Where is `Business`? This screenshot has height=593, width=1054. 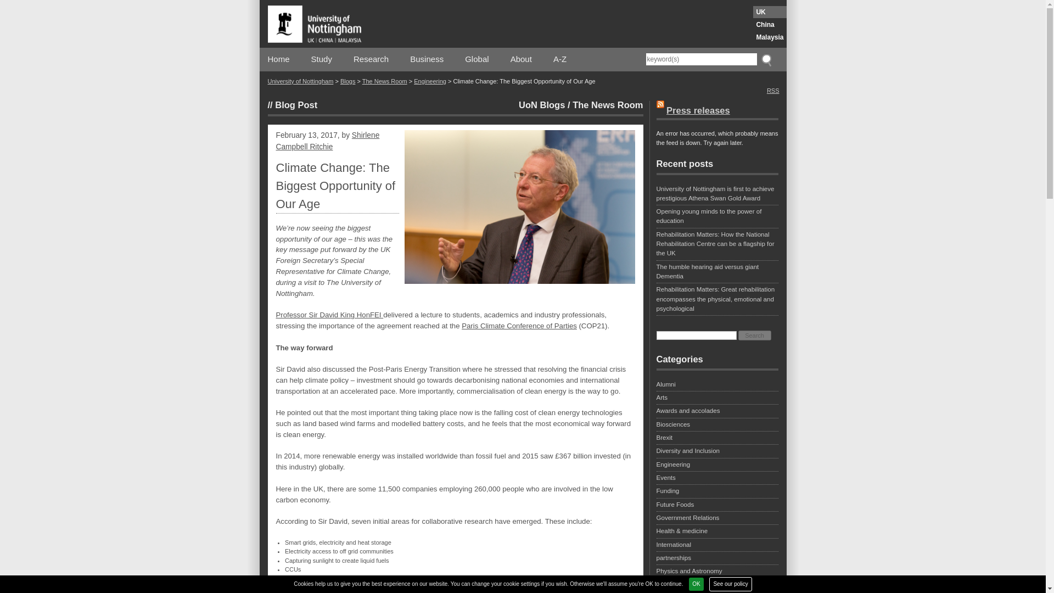 Business is located at coordinates (427, 59).